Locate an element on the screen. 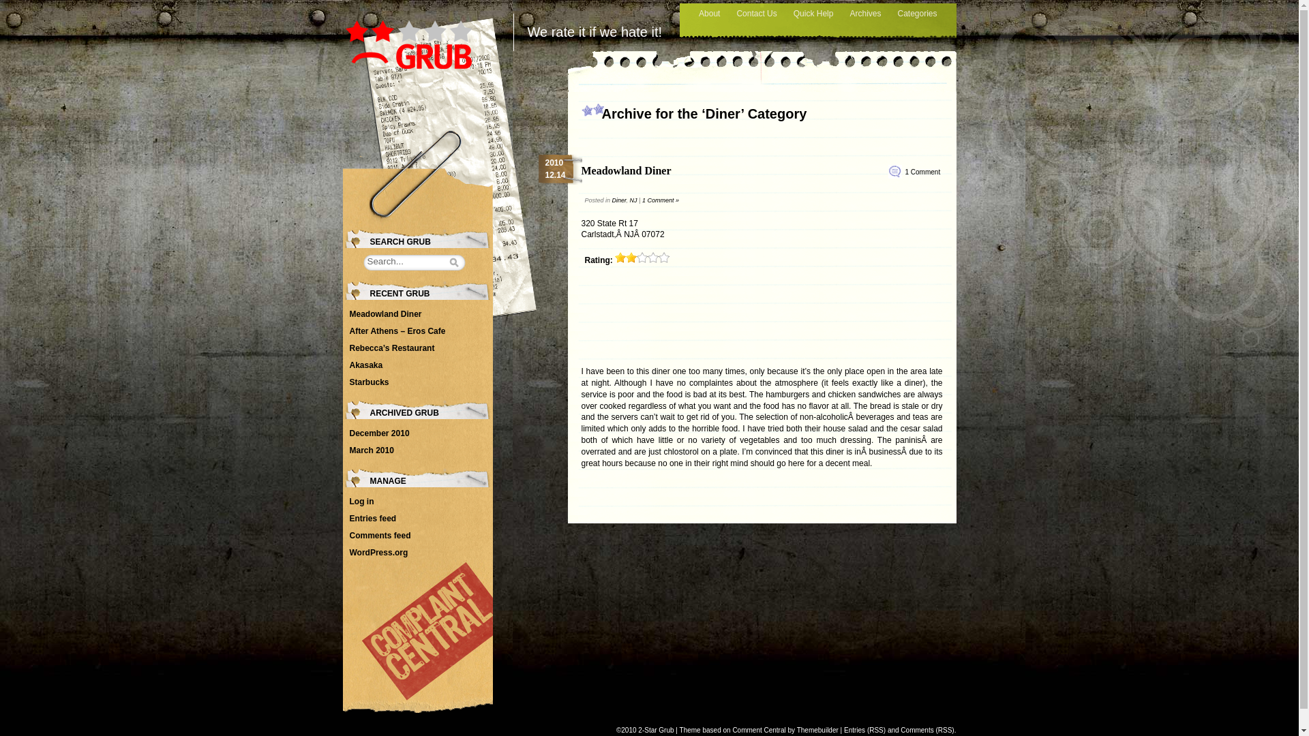  Comments feed is located at coordinates (380, 536).